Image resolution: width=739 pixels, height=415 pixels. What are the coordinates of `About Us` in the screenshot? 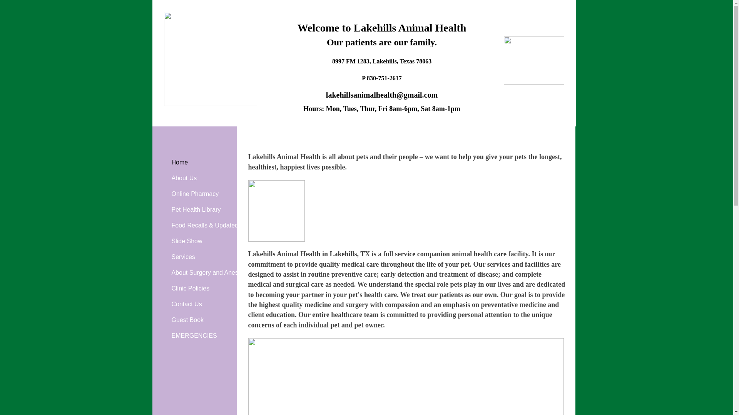 It's located at (184, 178).